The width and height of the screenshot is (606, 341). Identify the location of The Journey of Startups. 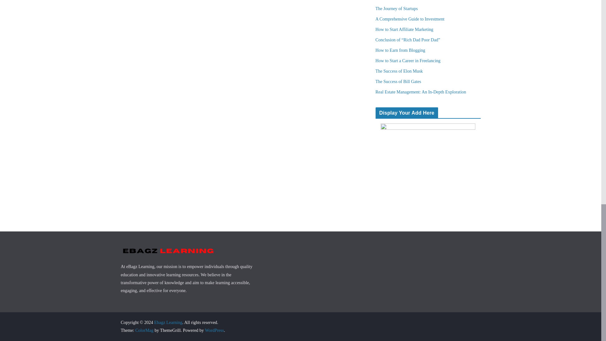
(397, 9).